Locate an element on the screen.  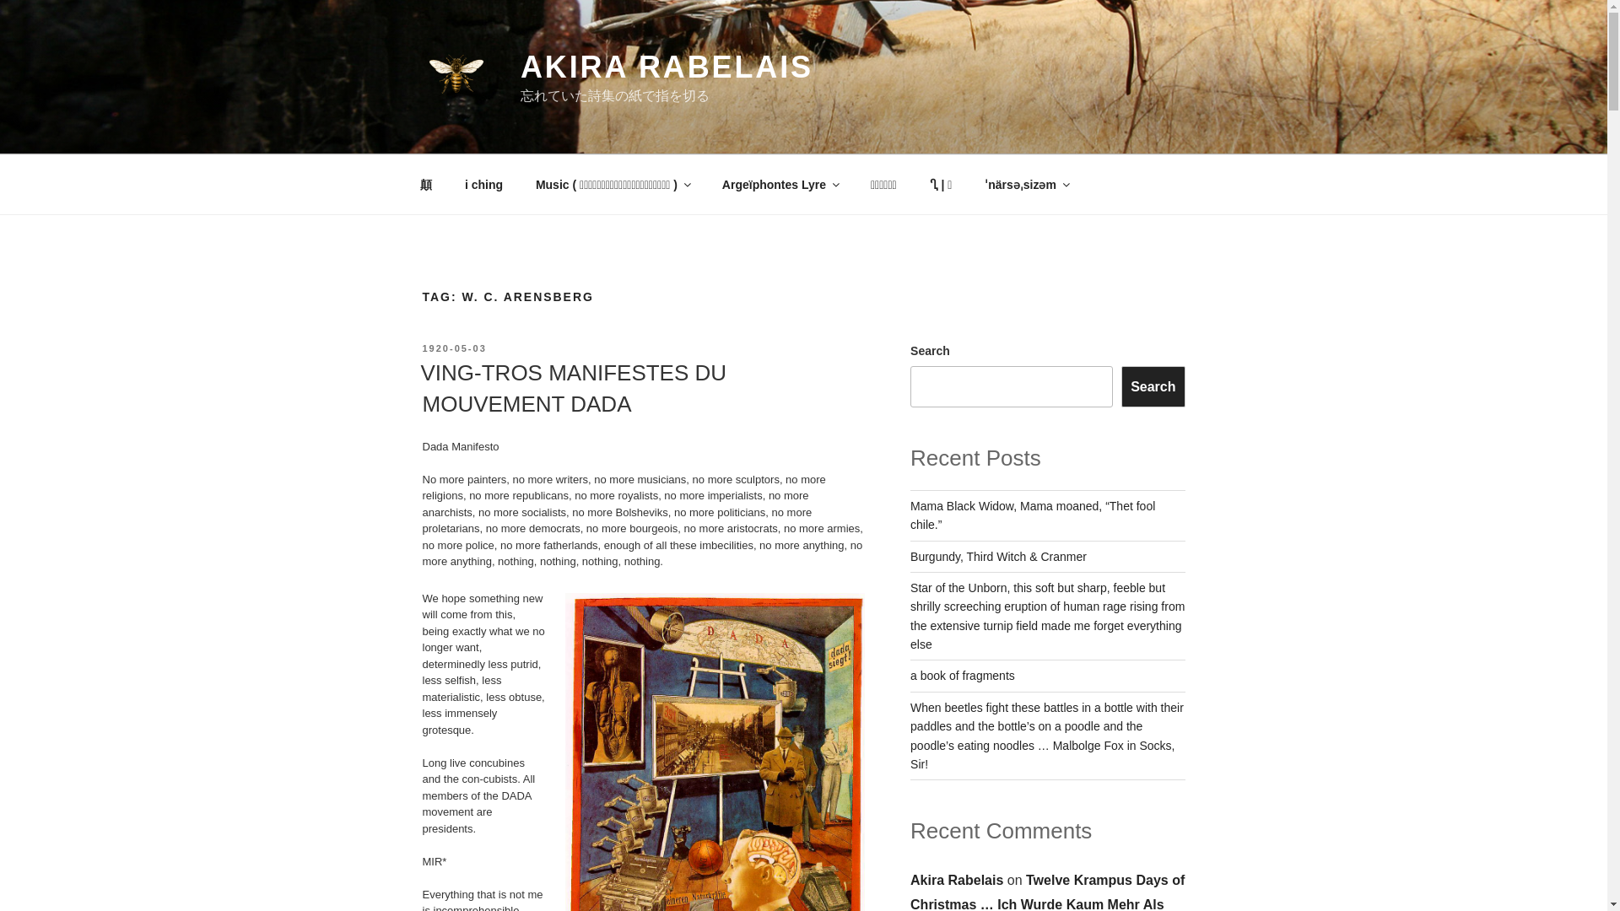
Search is located at coordinates (1153, 386).